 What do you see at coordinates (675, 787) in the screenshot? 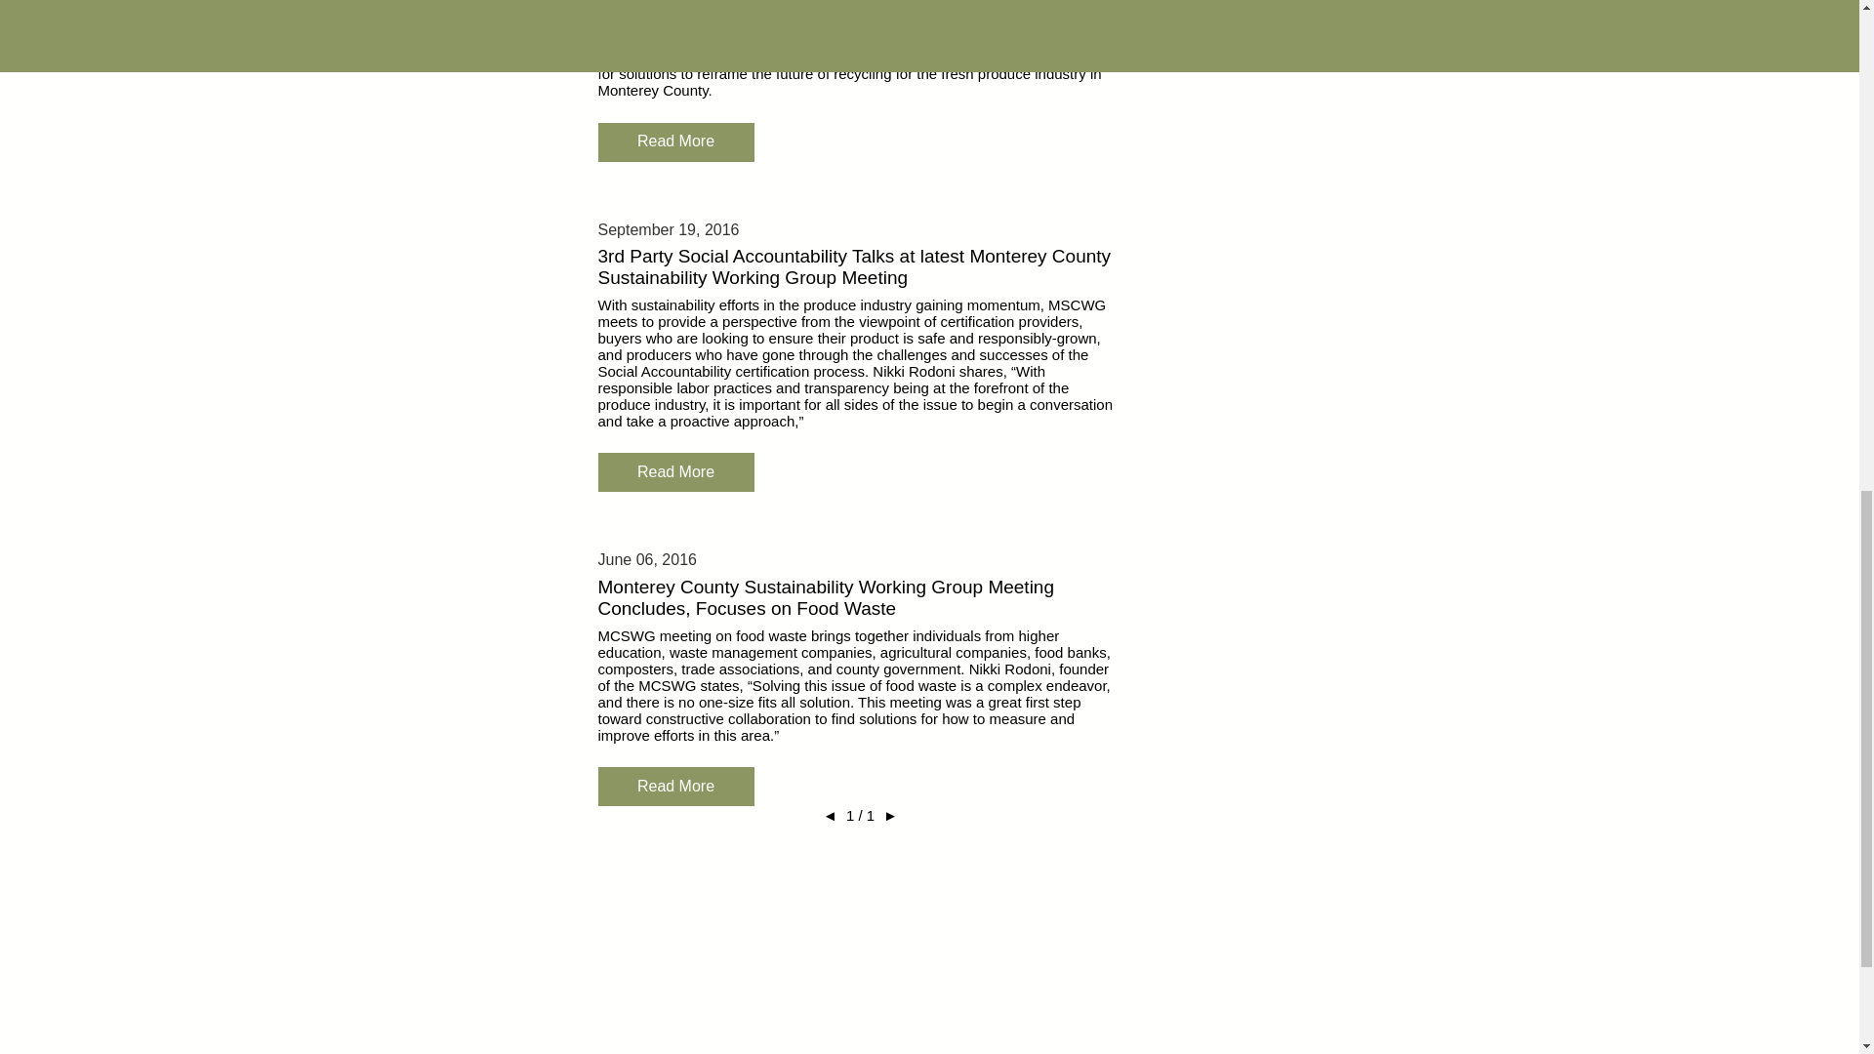
I see `Read More` at bounding box center [675, 787].